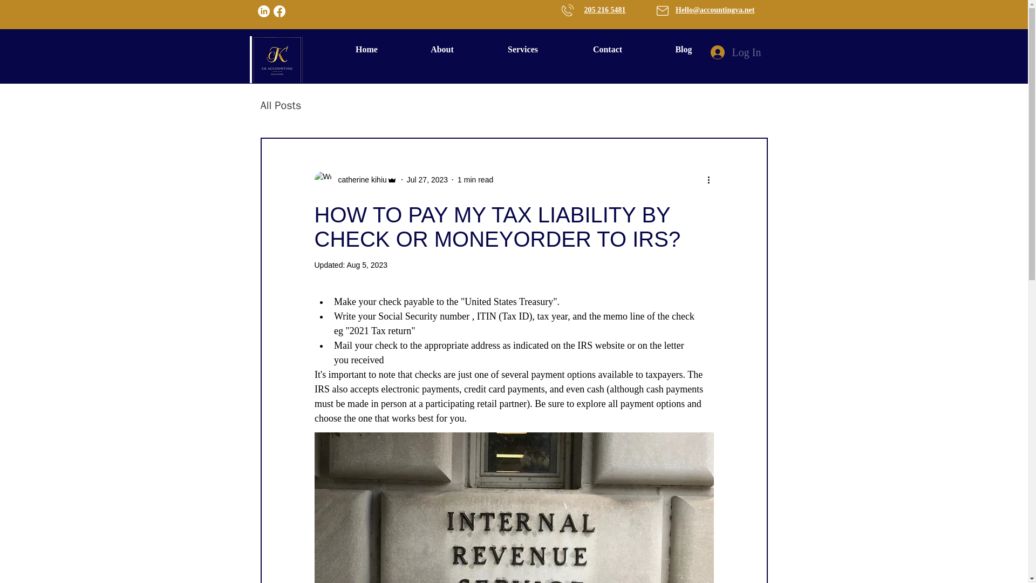 This screenshot has height=583, width=1036. What do you see at coordinates (355, 179) in the screenshot?
I see `catherine kihiu` at bounding box center [355, 179].